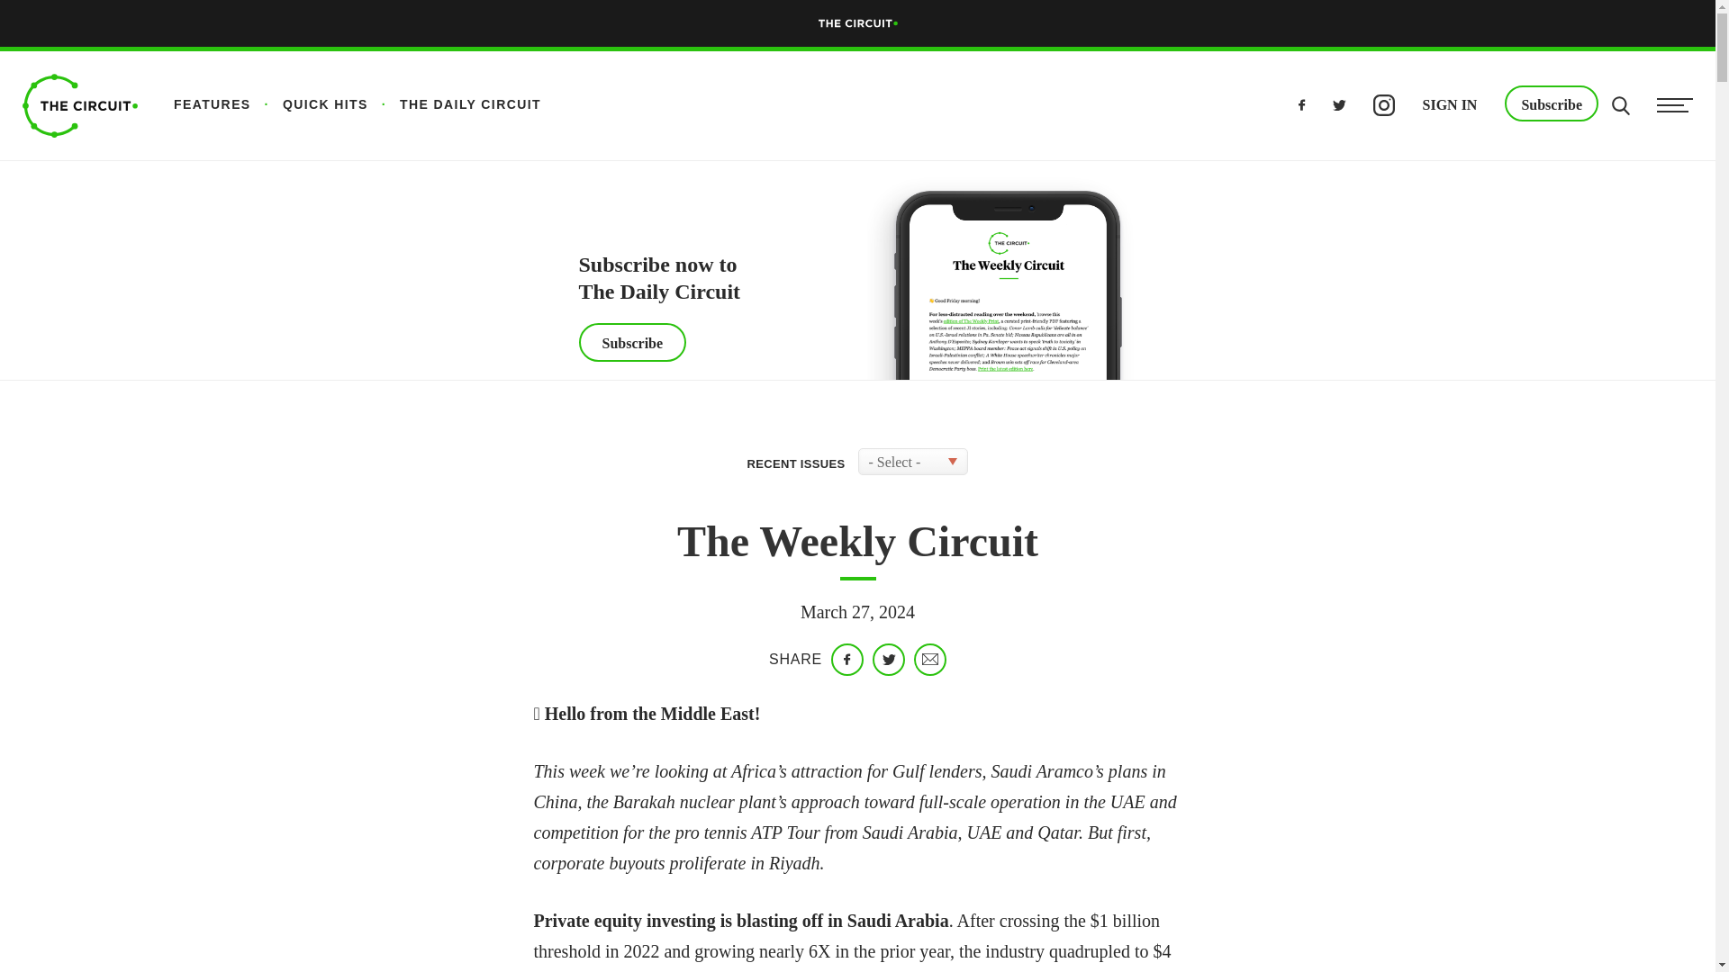  Describe the element at coordinates (454, 104) in the screenshot. I see `THE DAILY CIRCUIT` at that location.